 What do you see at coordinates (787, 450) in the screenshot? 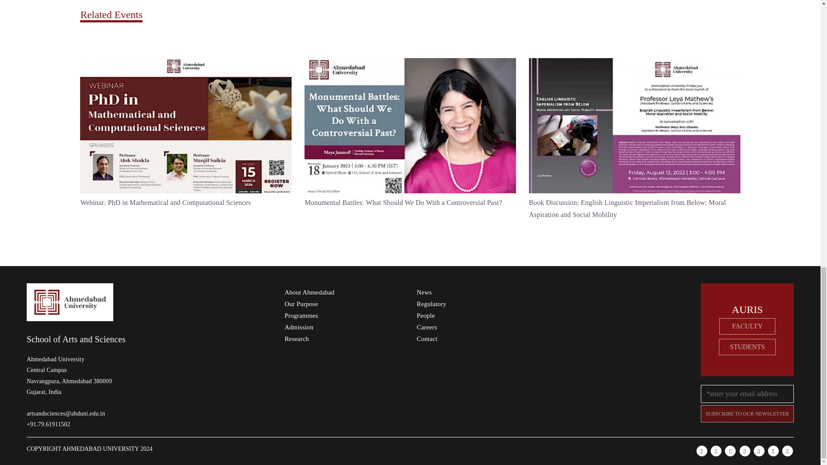
I see `Google` at bounding box center [787, 450].